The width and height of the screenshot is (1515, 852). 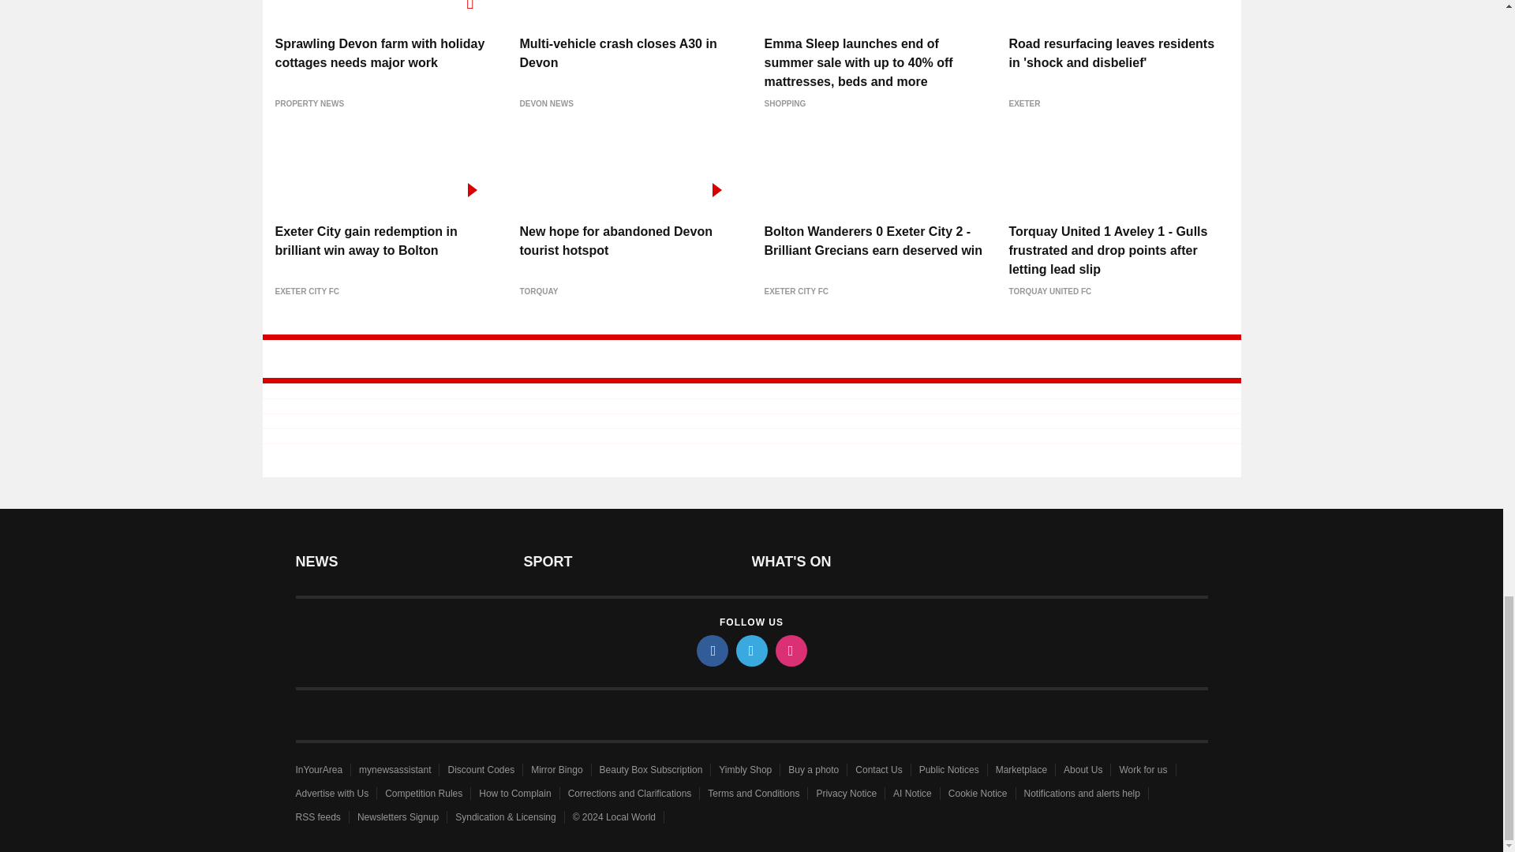 I want to click on twitter, so click(x=750, y=650).